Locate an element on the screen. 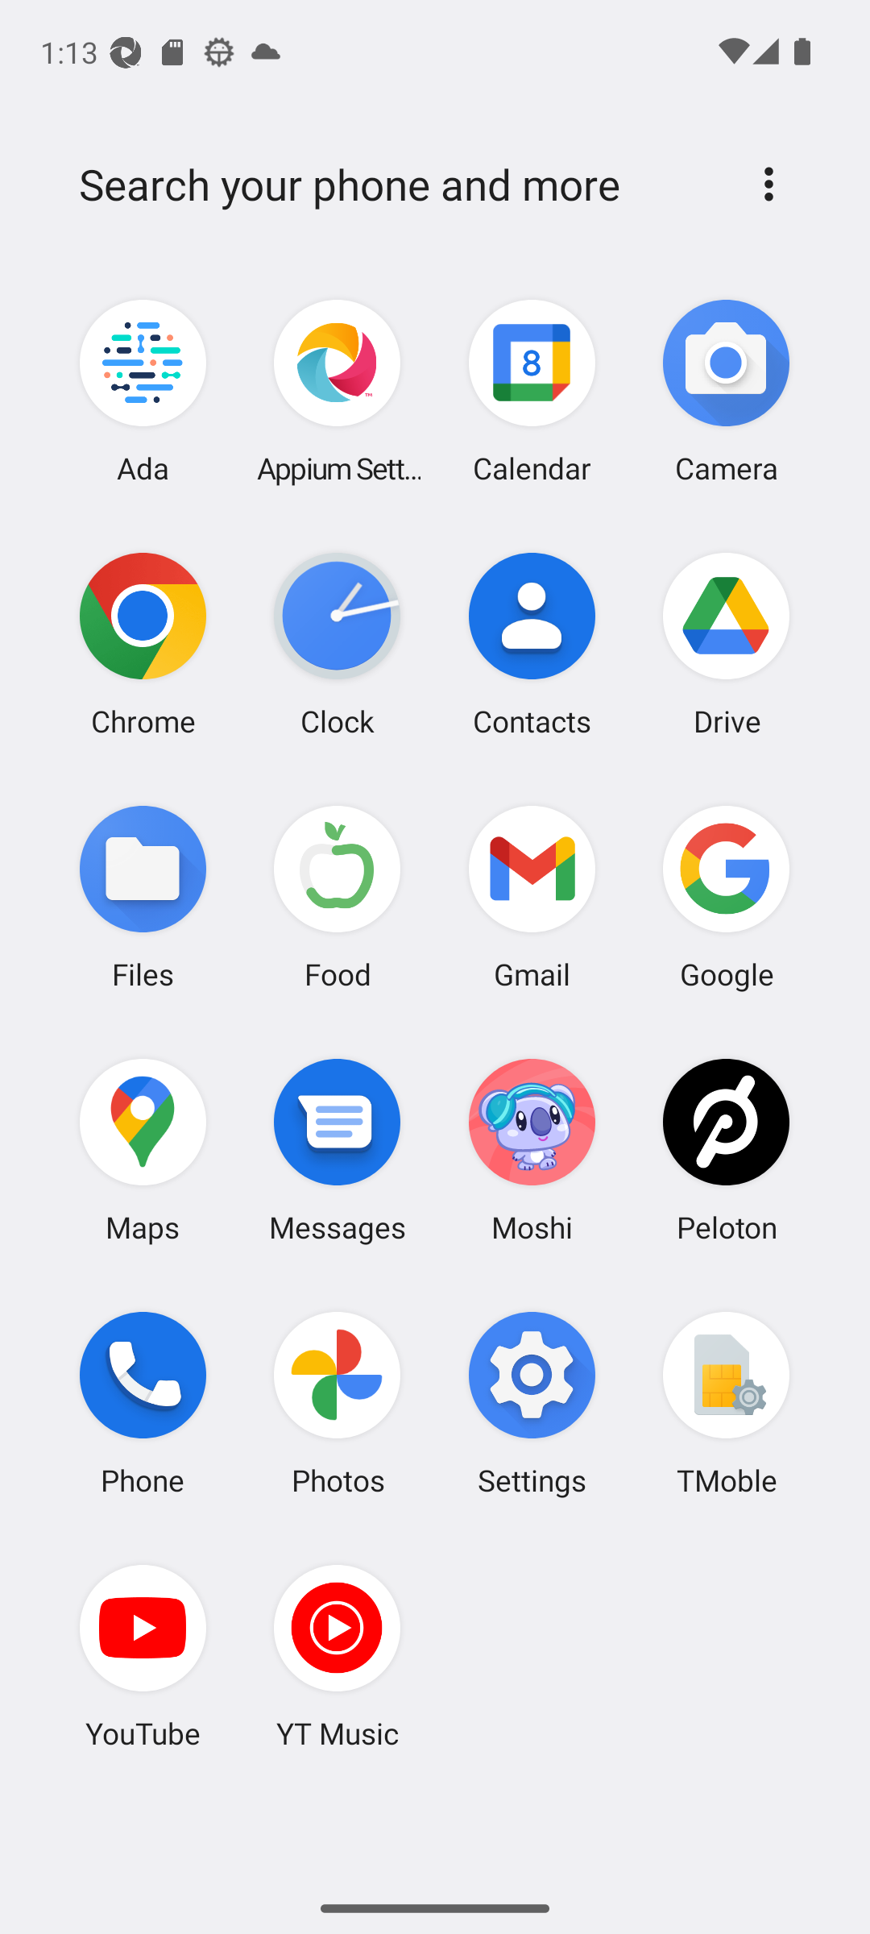  Peloton is located at coordinates (726, 1149).